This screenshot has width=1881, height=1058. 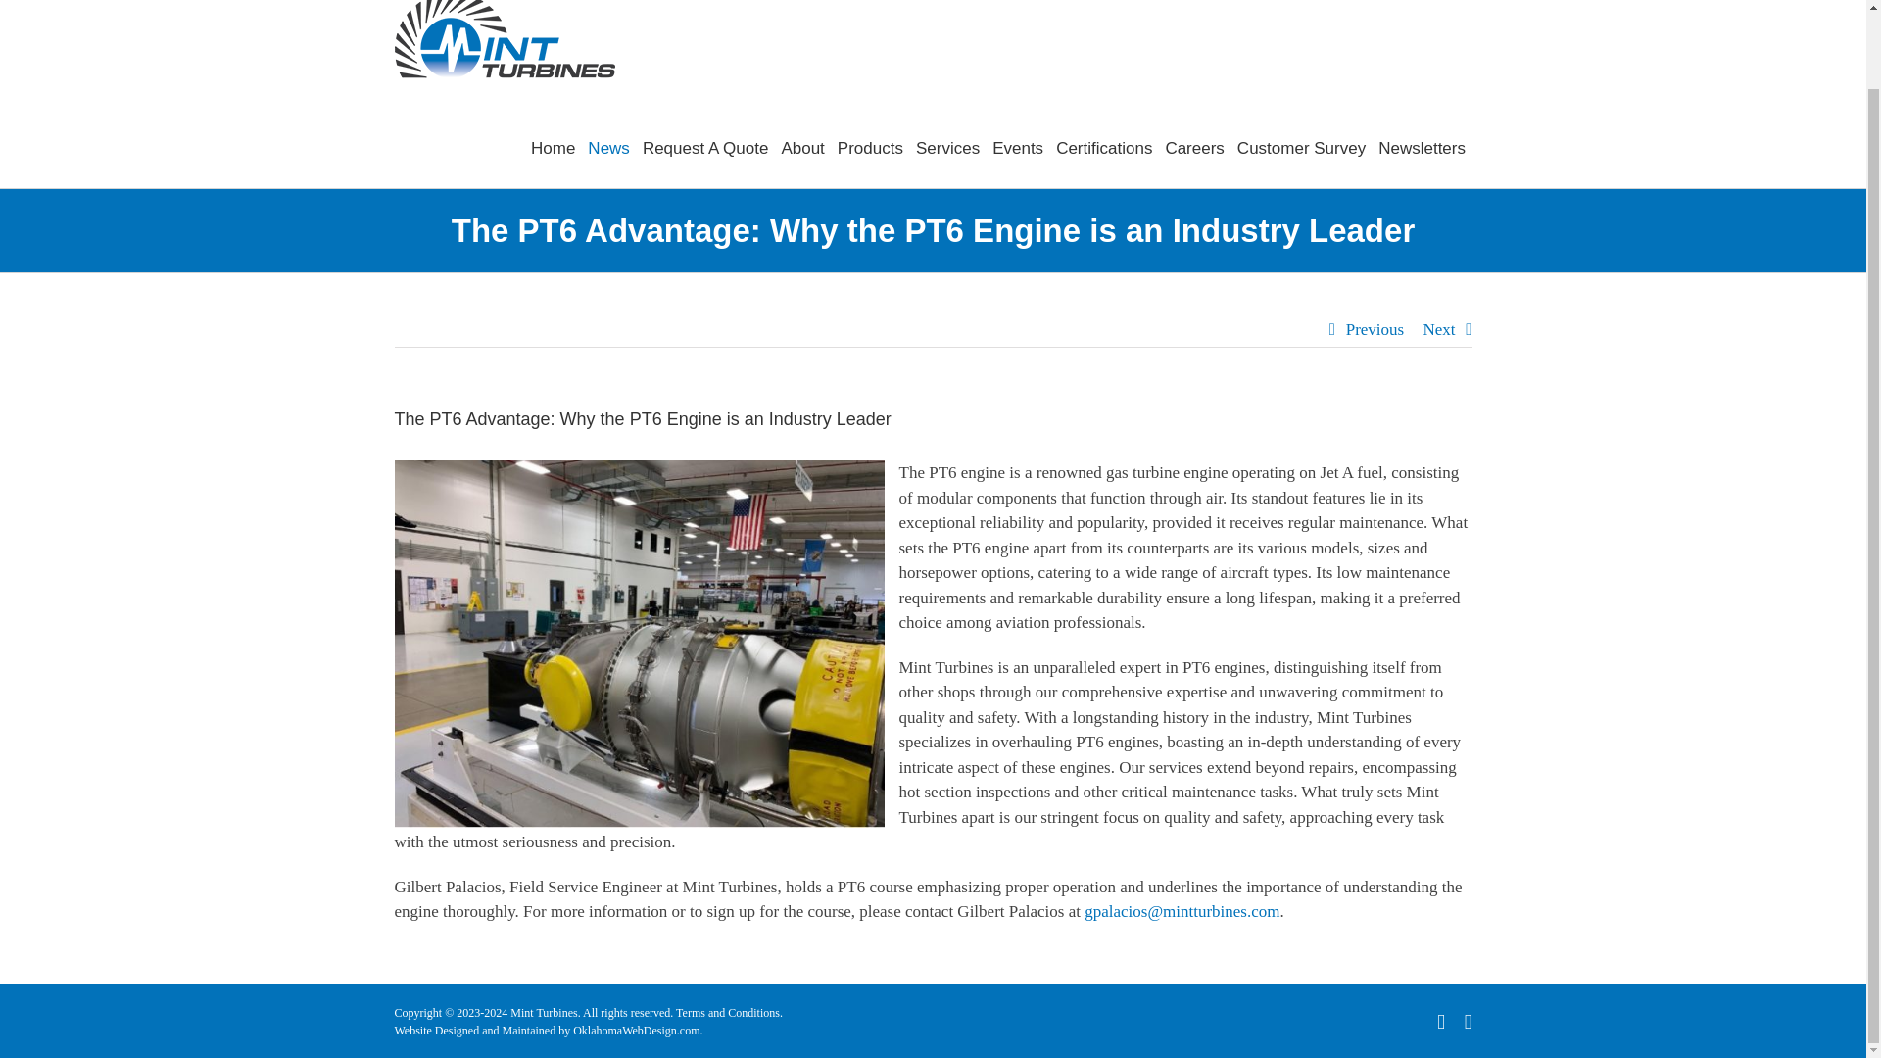 I want to click on Newsletters, so click(x=1423, y=148).